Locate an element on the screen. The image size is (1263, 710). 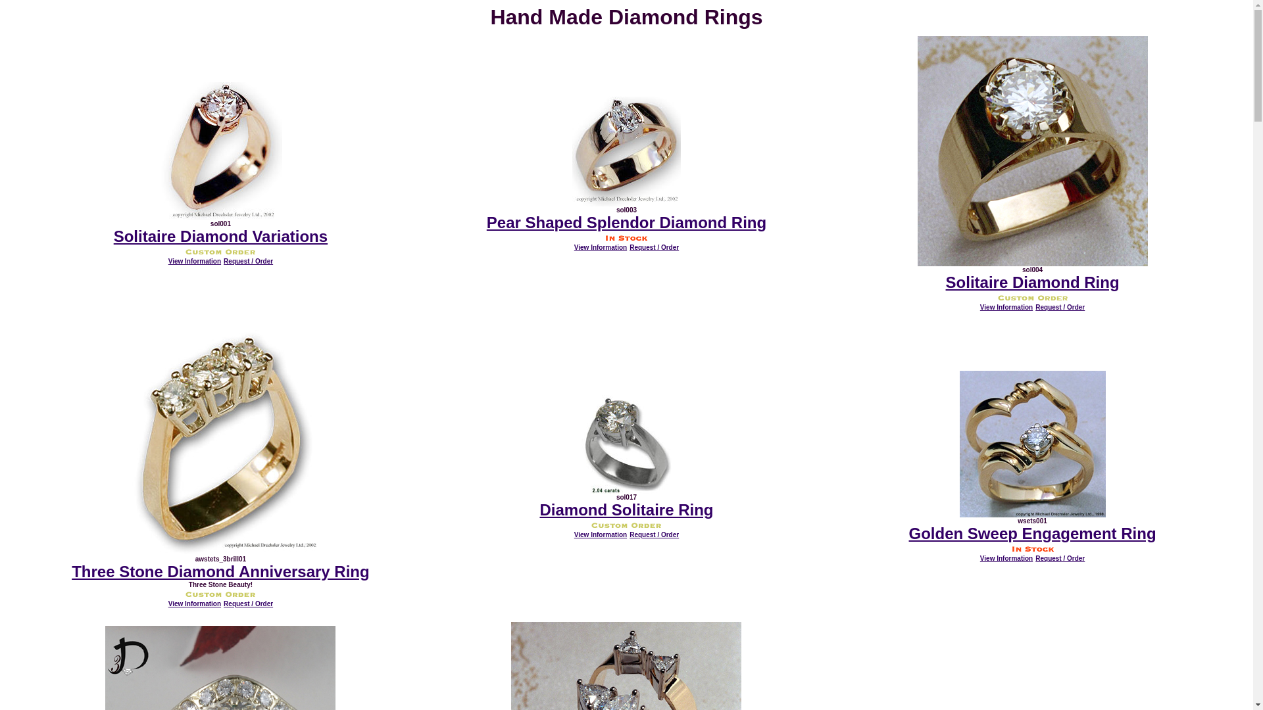
View Information is located at coordinates (1006, 308).